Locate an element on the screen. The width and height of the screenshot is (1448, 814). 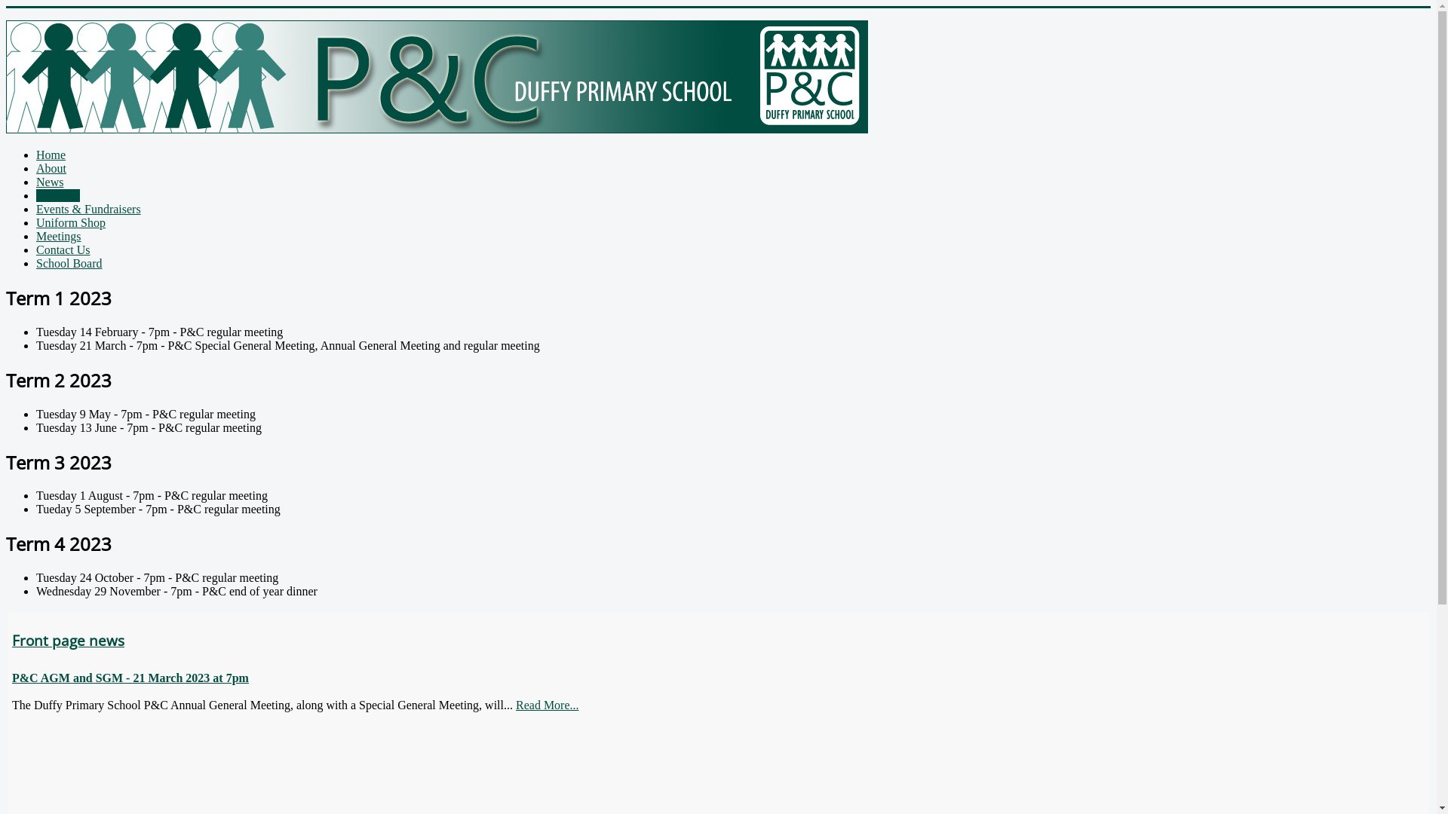
Calendar is located at coordinates (58, 196).